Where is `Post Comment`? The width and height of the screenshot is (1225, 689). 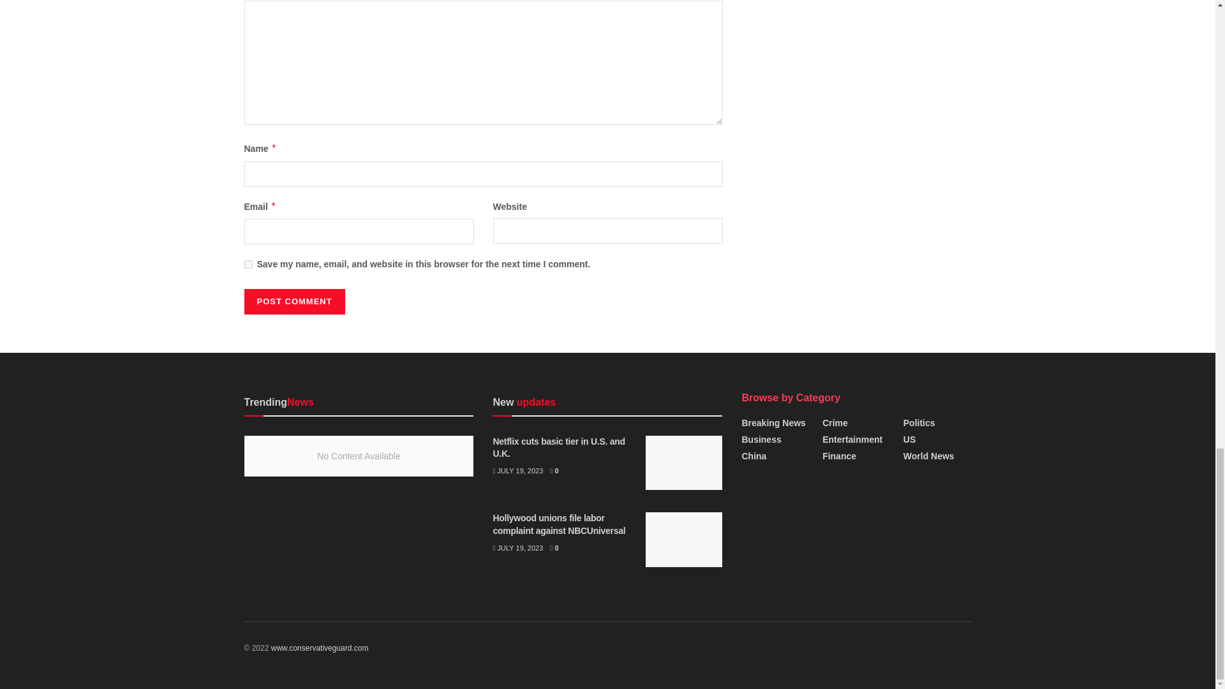 Post Comment is located at coordinates (293, 301).